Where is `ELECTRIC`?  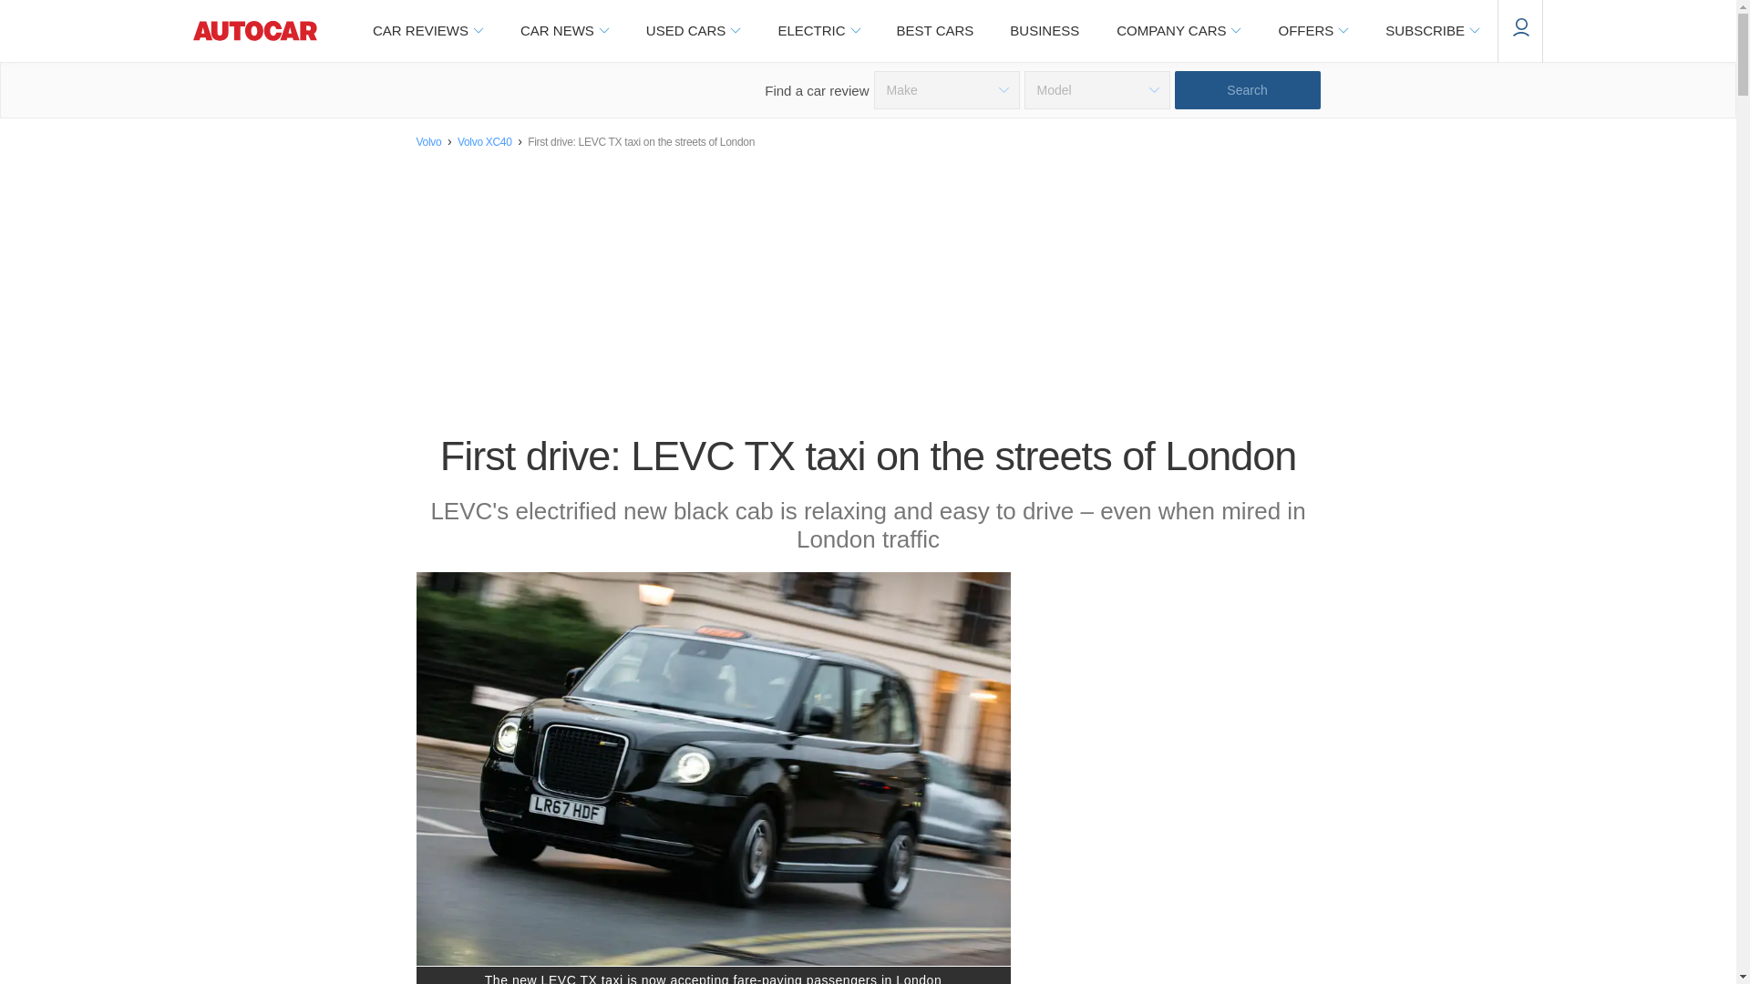
ELECTRIC is located at coordinates (818, 31).